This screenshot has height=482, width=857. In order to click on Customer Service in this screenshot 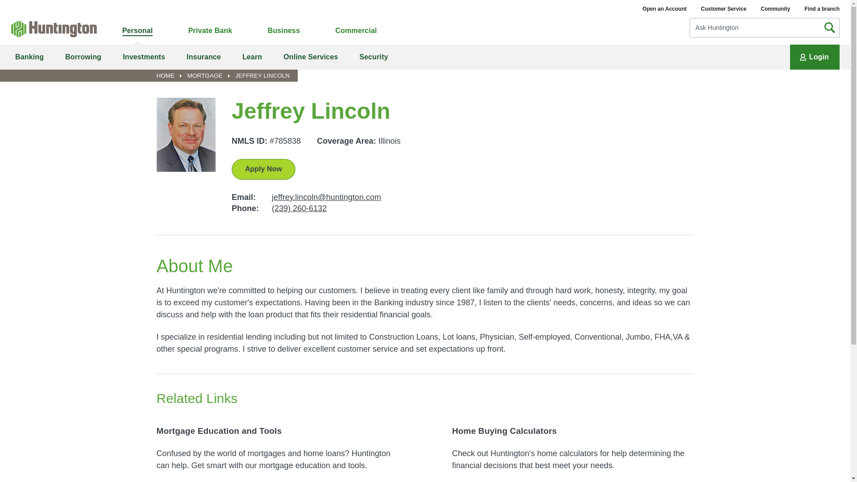, I will do `click(724, 8)`.